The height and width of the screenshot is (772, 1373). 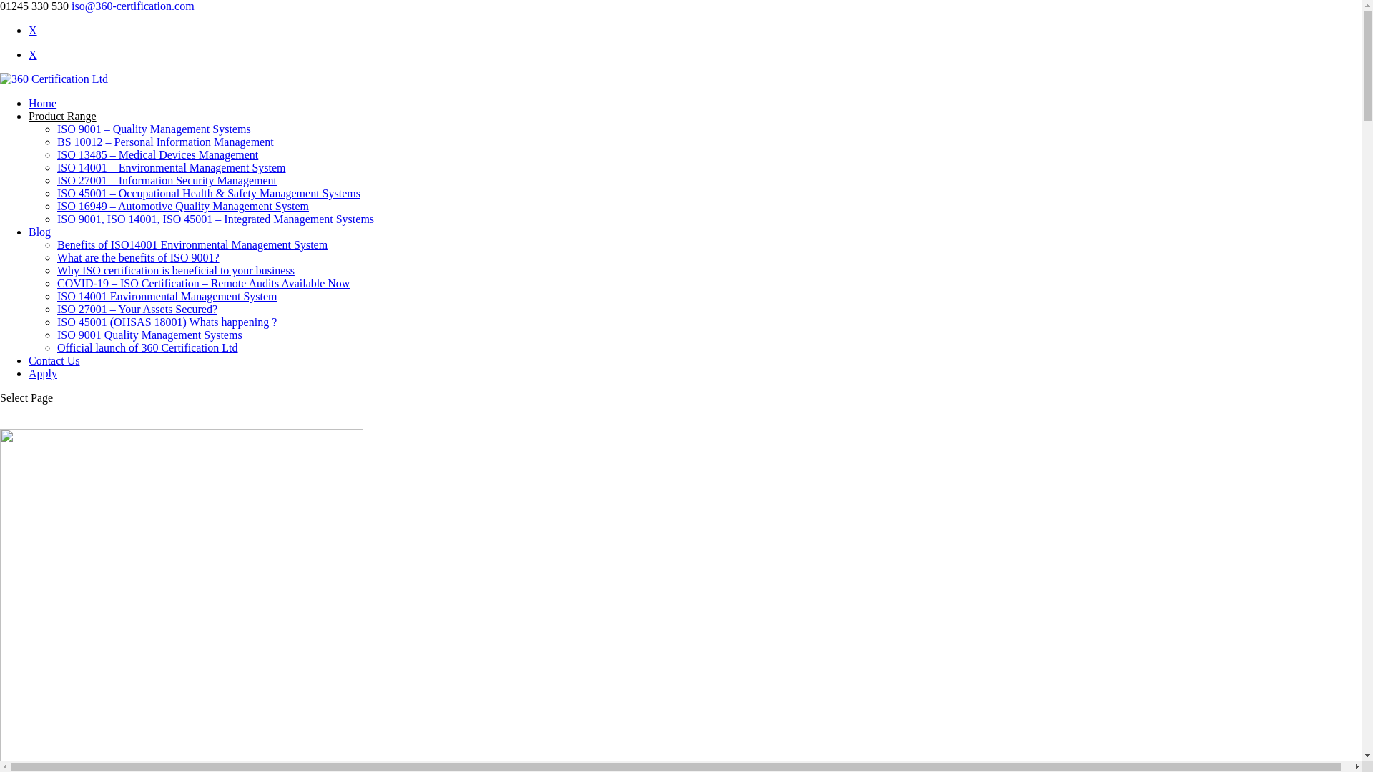 I want to click on Benefits of ISO14001 Environmental Management System, so click(x=192, y=244).